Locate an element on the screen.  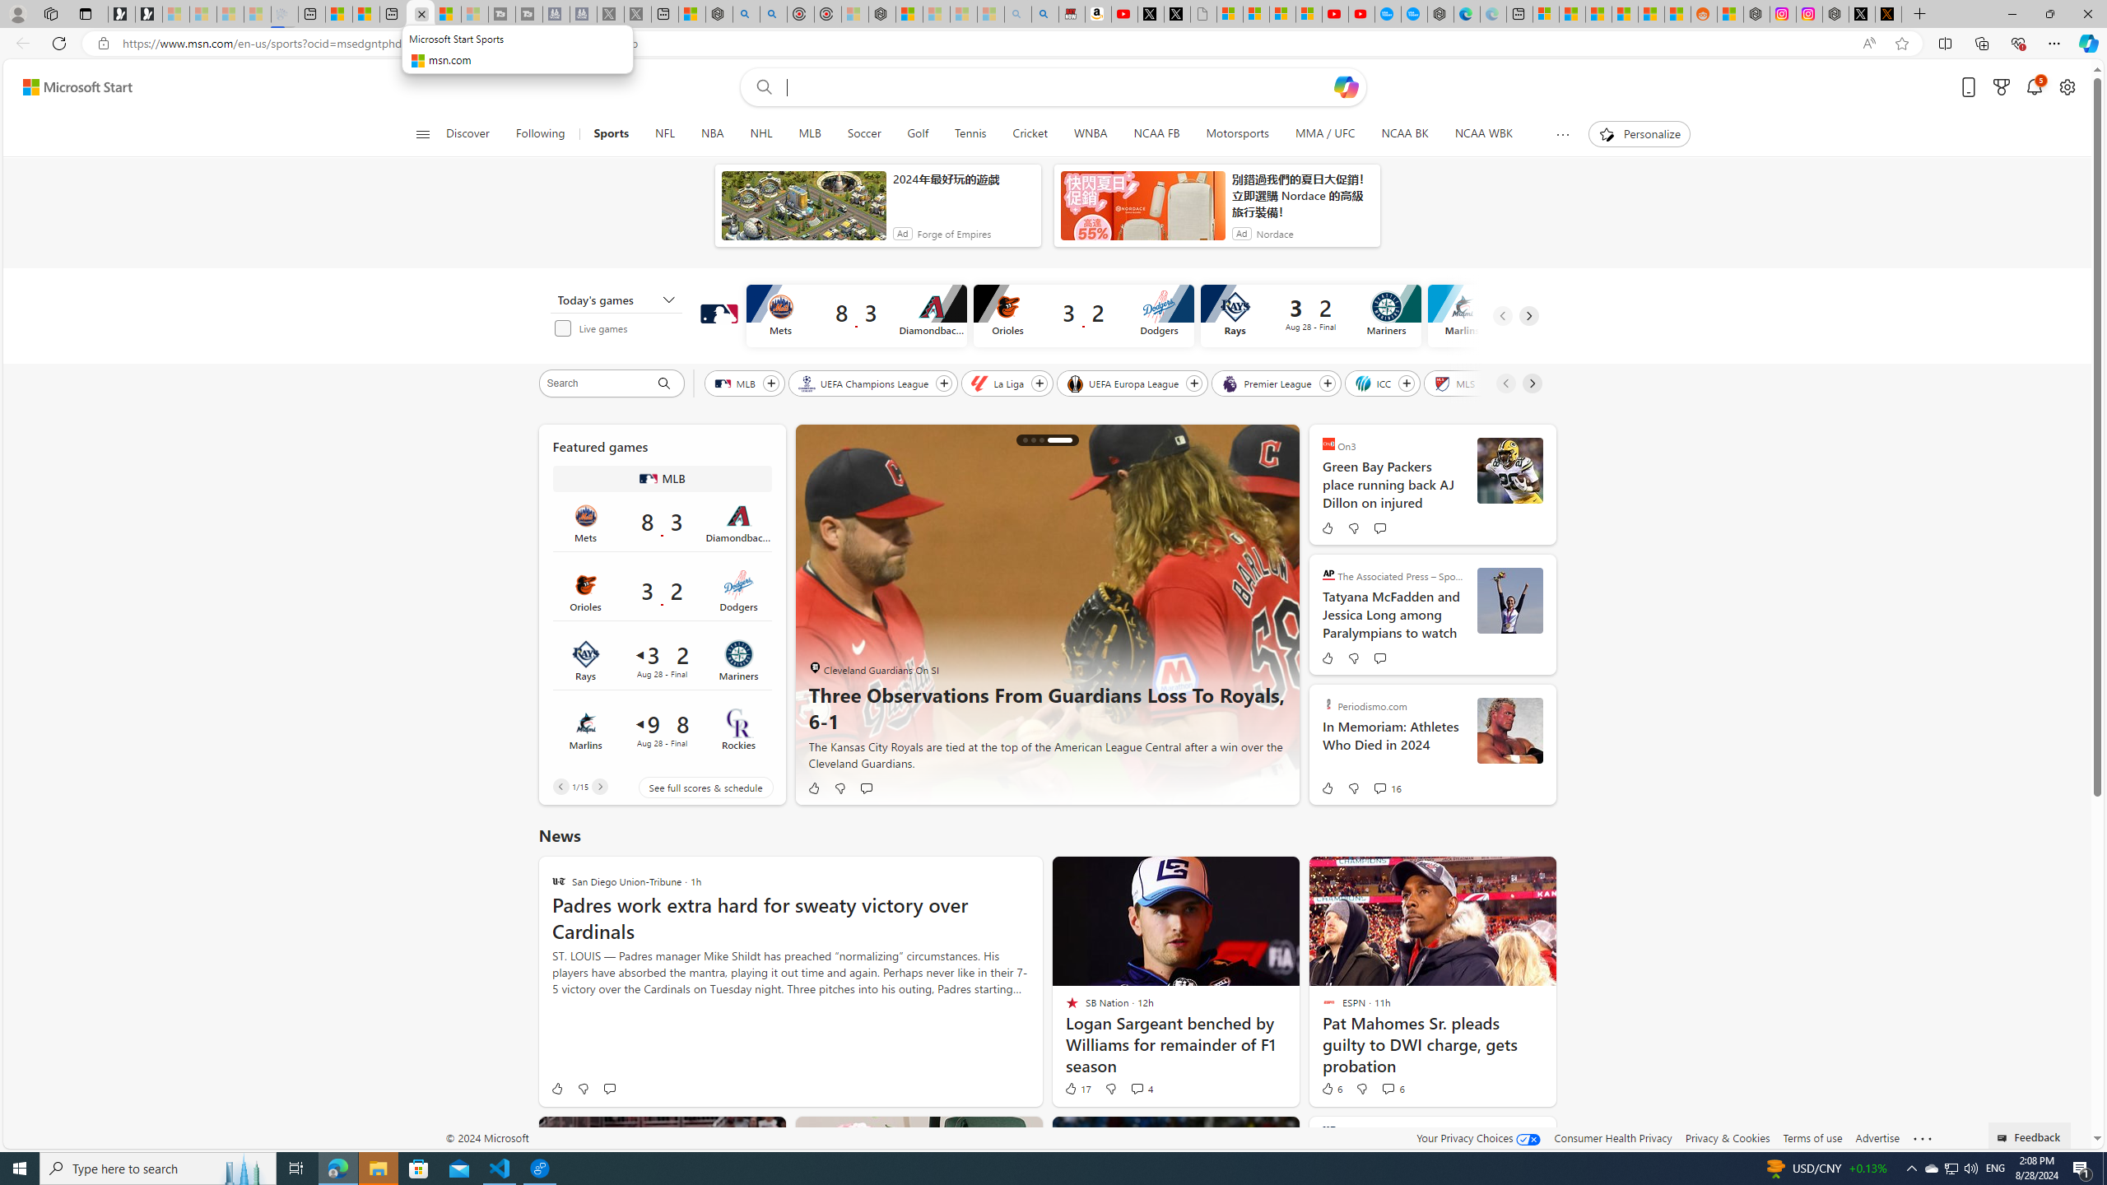
poe - Search is located at coordinates (747, 14).